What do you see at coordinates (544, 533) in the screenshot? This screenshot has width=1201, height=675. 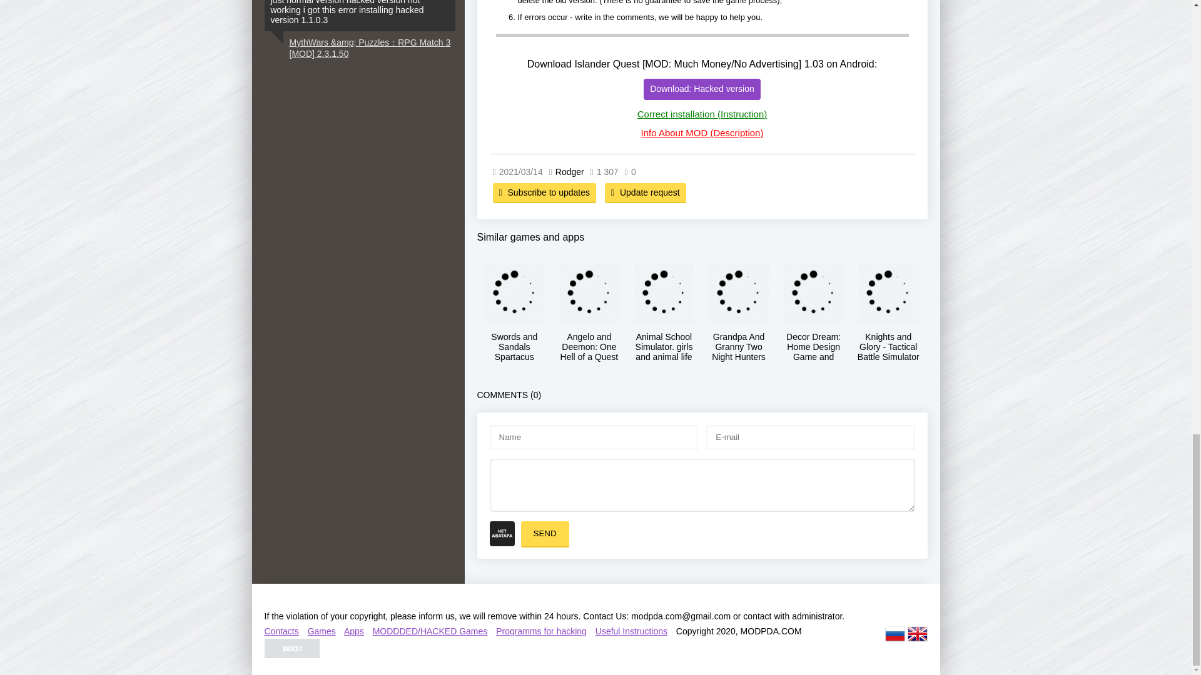 I see `SEND` at bounding box center [544, 533].